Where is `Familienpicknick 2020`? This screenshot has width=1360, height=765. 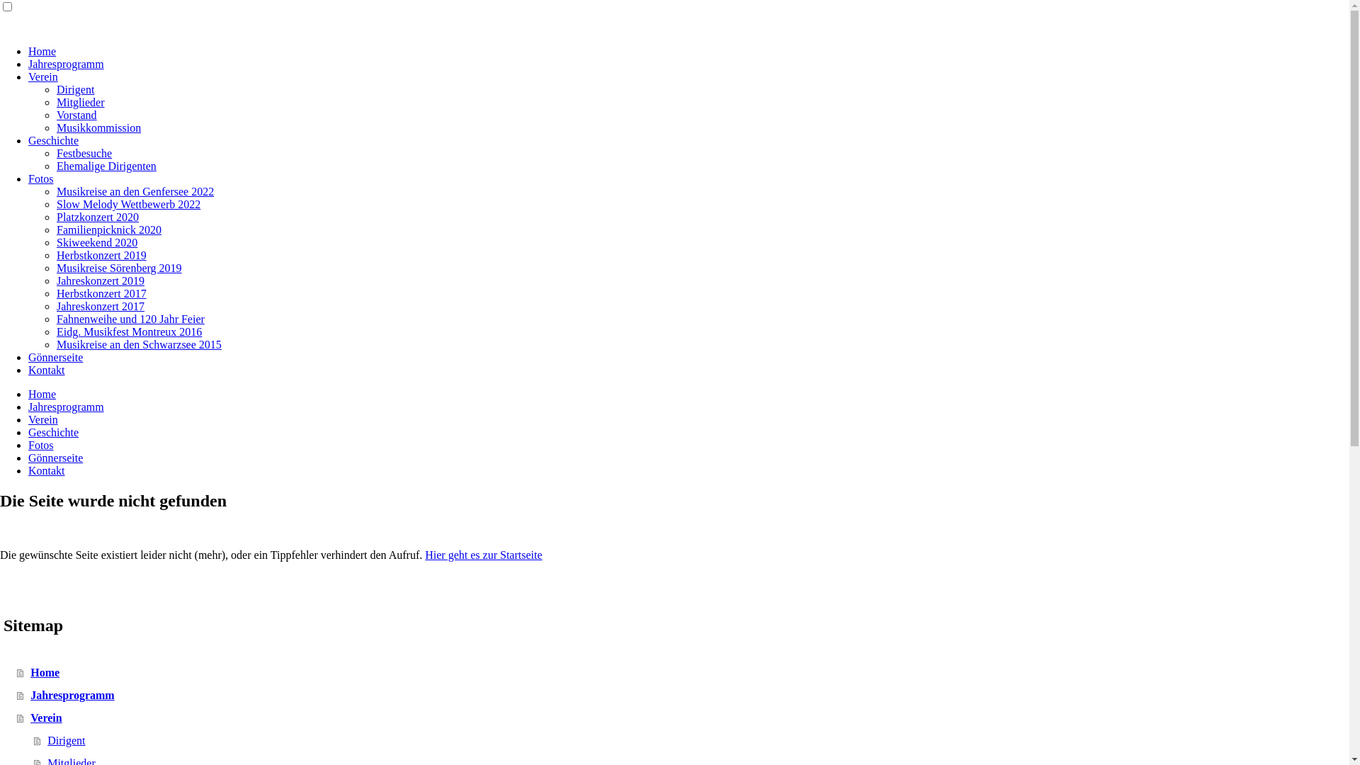 Familienpicknick 2020 is located at coordinates (109, 229).